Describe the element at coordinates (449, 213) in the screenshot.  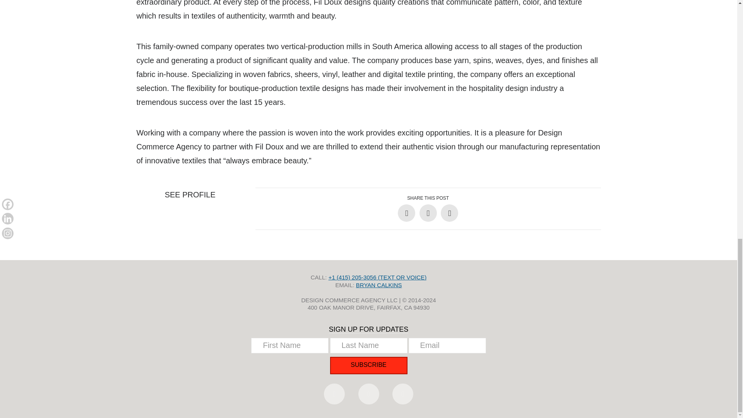
I see `Share on Pinterest` at that location.